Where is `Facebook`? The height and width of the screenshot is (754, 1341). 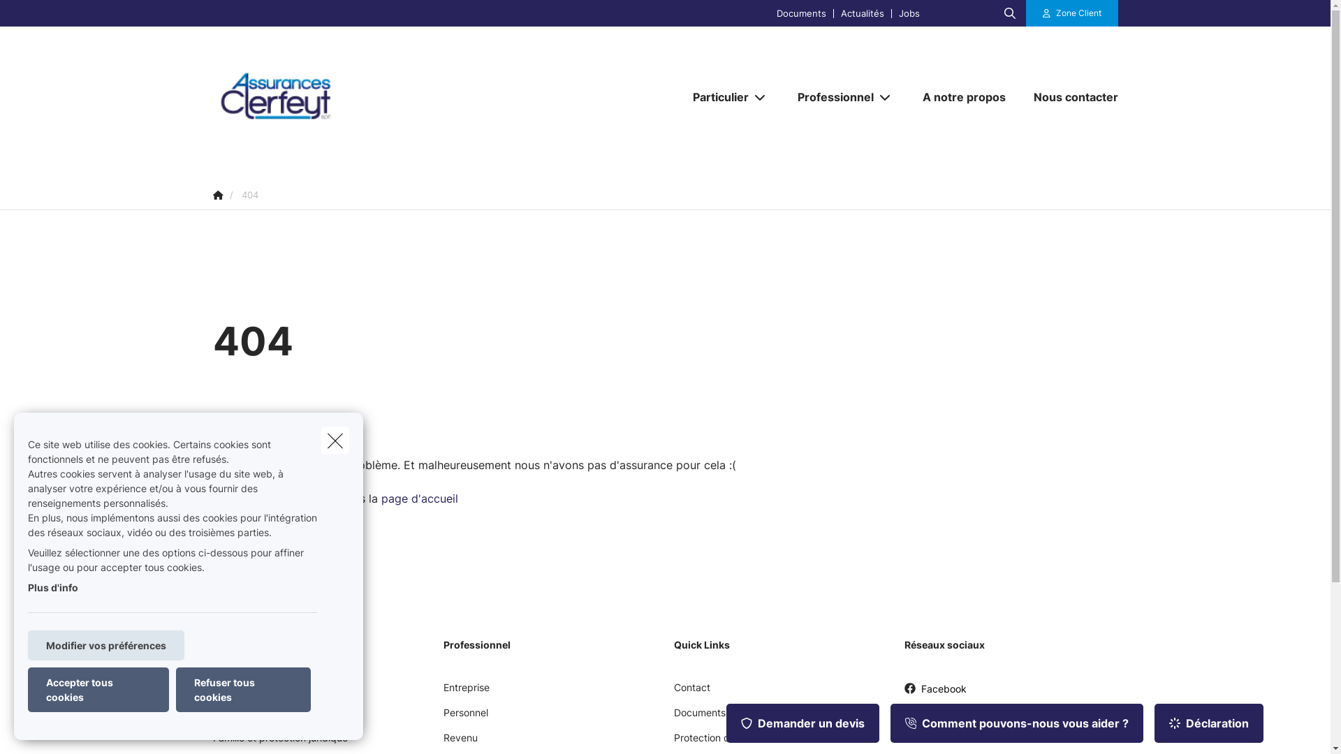
Facebook is located at coordinates (935, 694).